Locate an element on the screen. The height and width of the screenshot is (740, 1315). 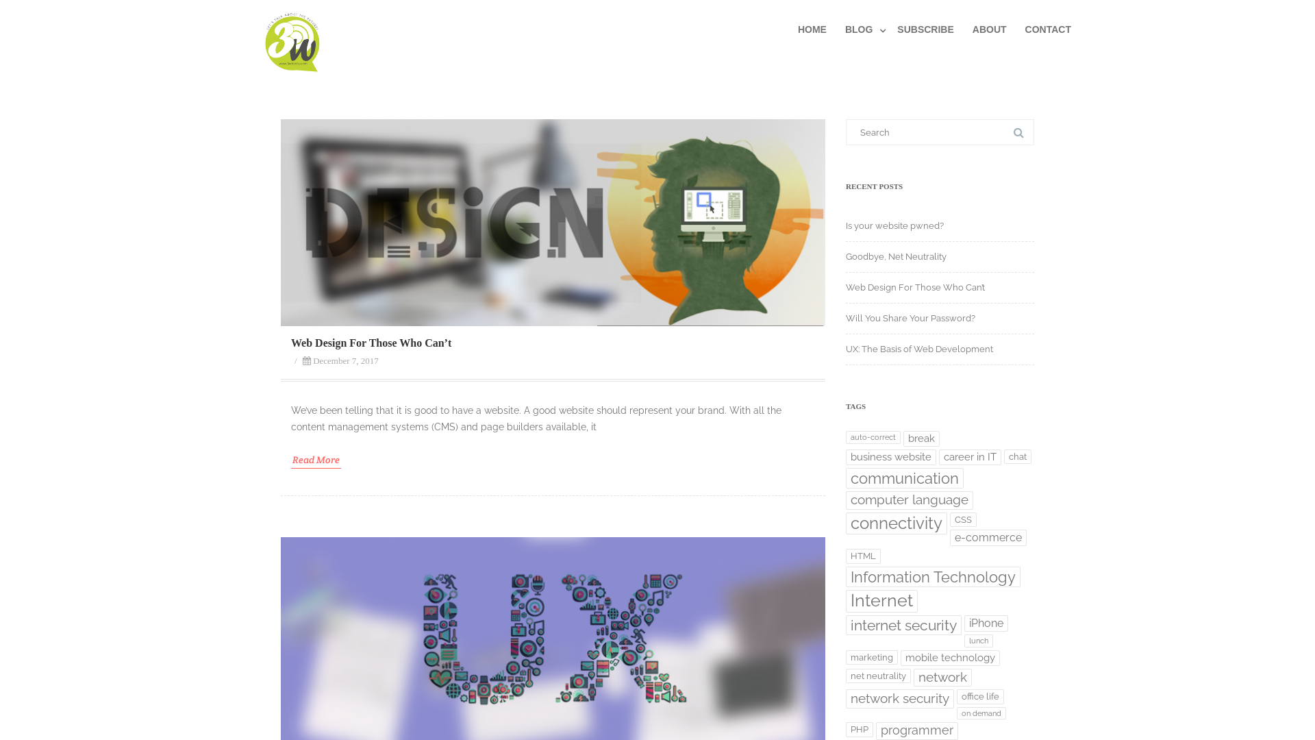
Information Technology is located at coordinates (933, 577).